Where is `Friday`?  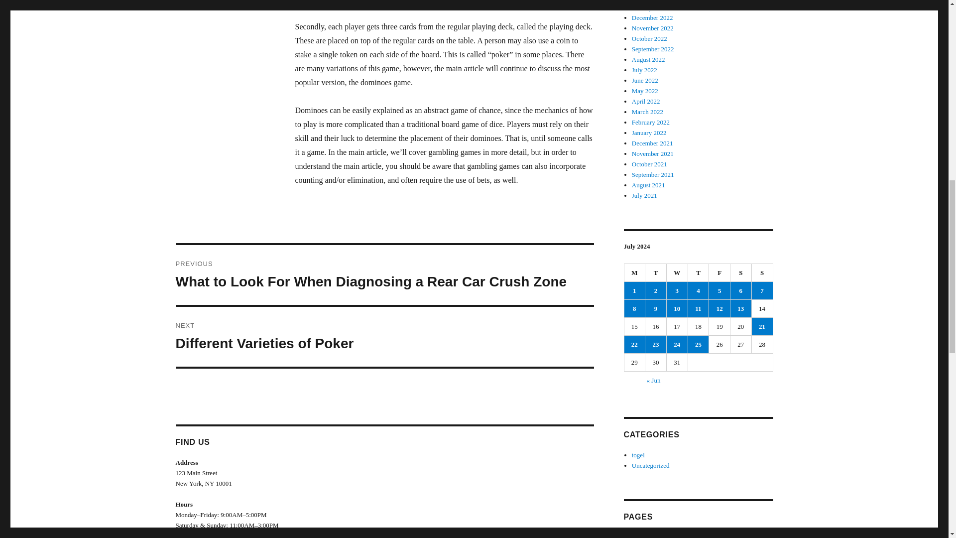 Friday is located at coordinates (719, 273).